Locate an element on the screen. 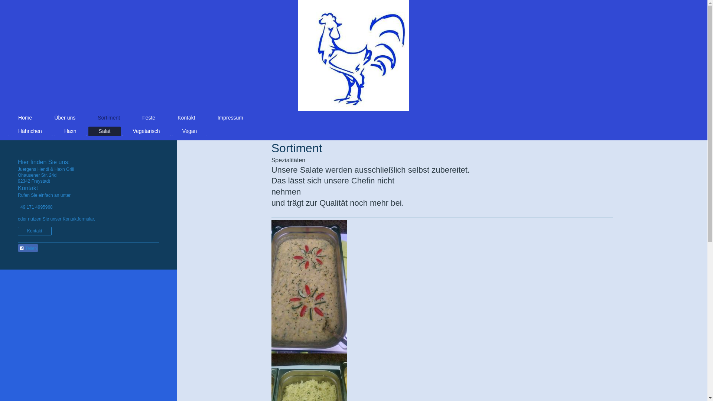  Impressum is located at coordinates (230, 118).